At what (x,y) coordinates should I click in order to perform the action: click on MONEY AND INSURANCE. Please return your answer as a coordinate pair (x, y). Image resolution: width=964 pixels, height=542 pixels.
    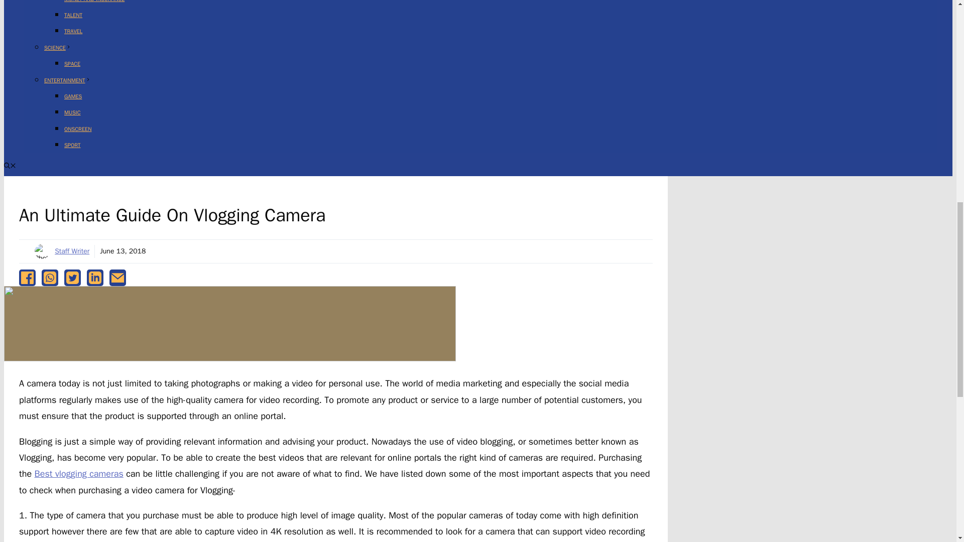
    Looking at the image, I should click on (94, 1).